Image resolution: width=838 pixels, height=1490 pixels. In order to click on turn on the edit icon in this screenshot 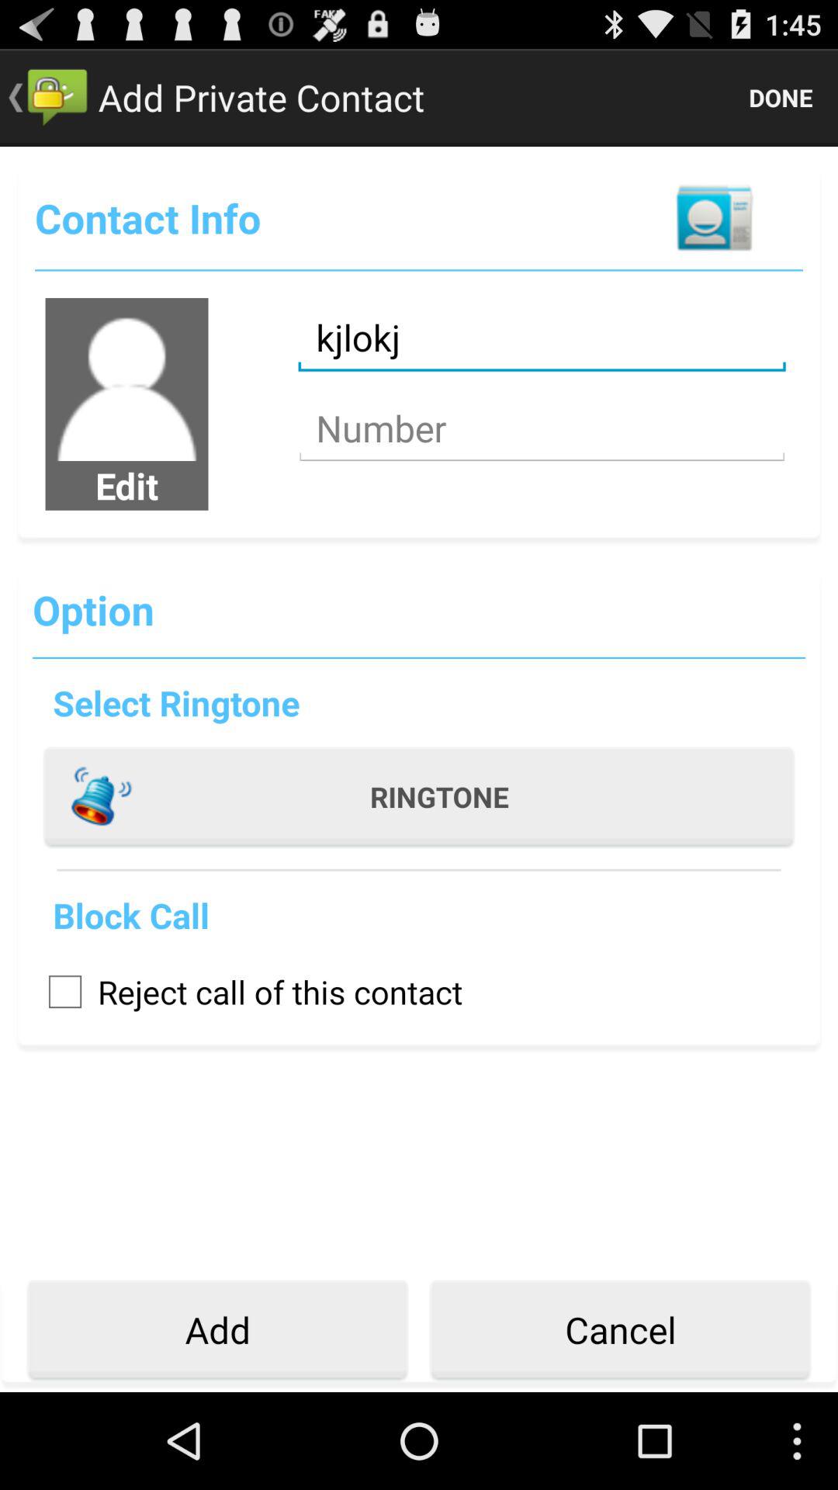, I will do `click(126, 485)`.